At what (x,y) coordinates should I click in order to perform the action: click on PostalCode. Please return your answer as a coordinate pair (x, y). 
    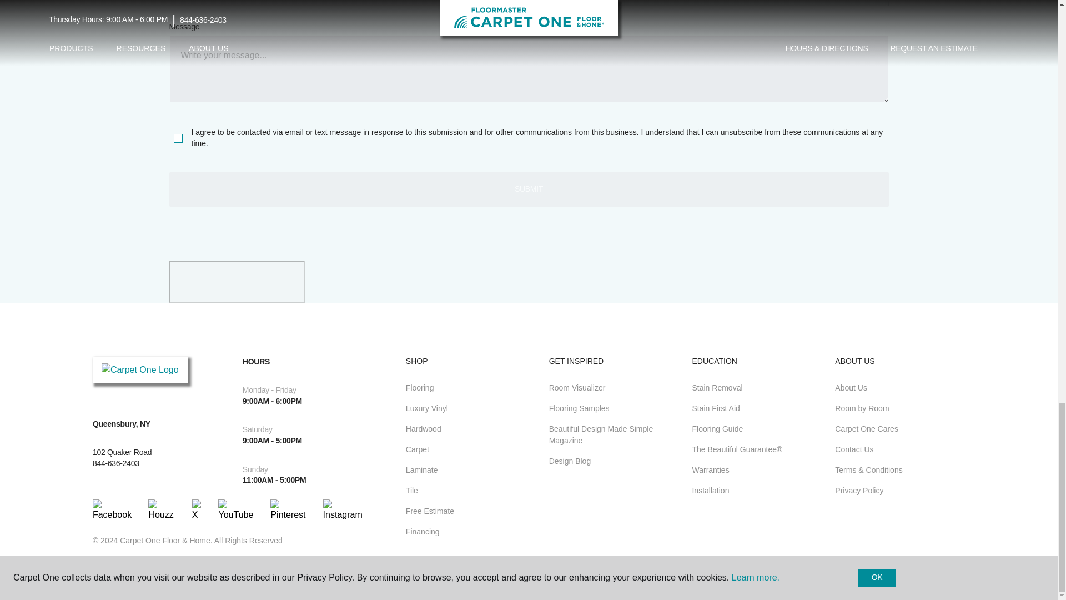
    Looking at the image, I should click on (345, 3).